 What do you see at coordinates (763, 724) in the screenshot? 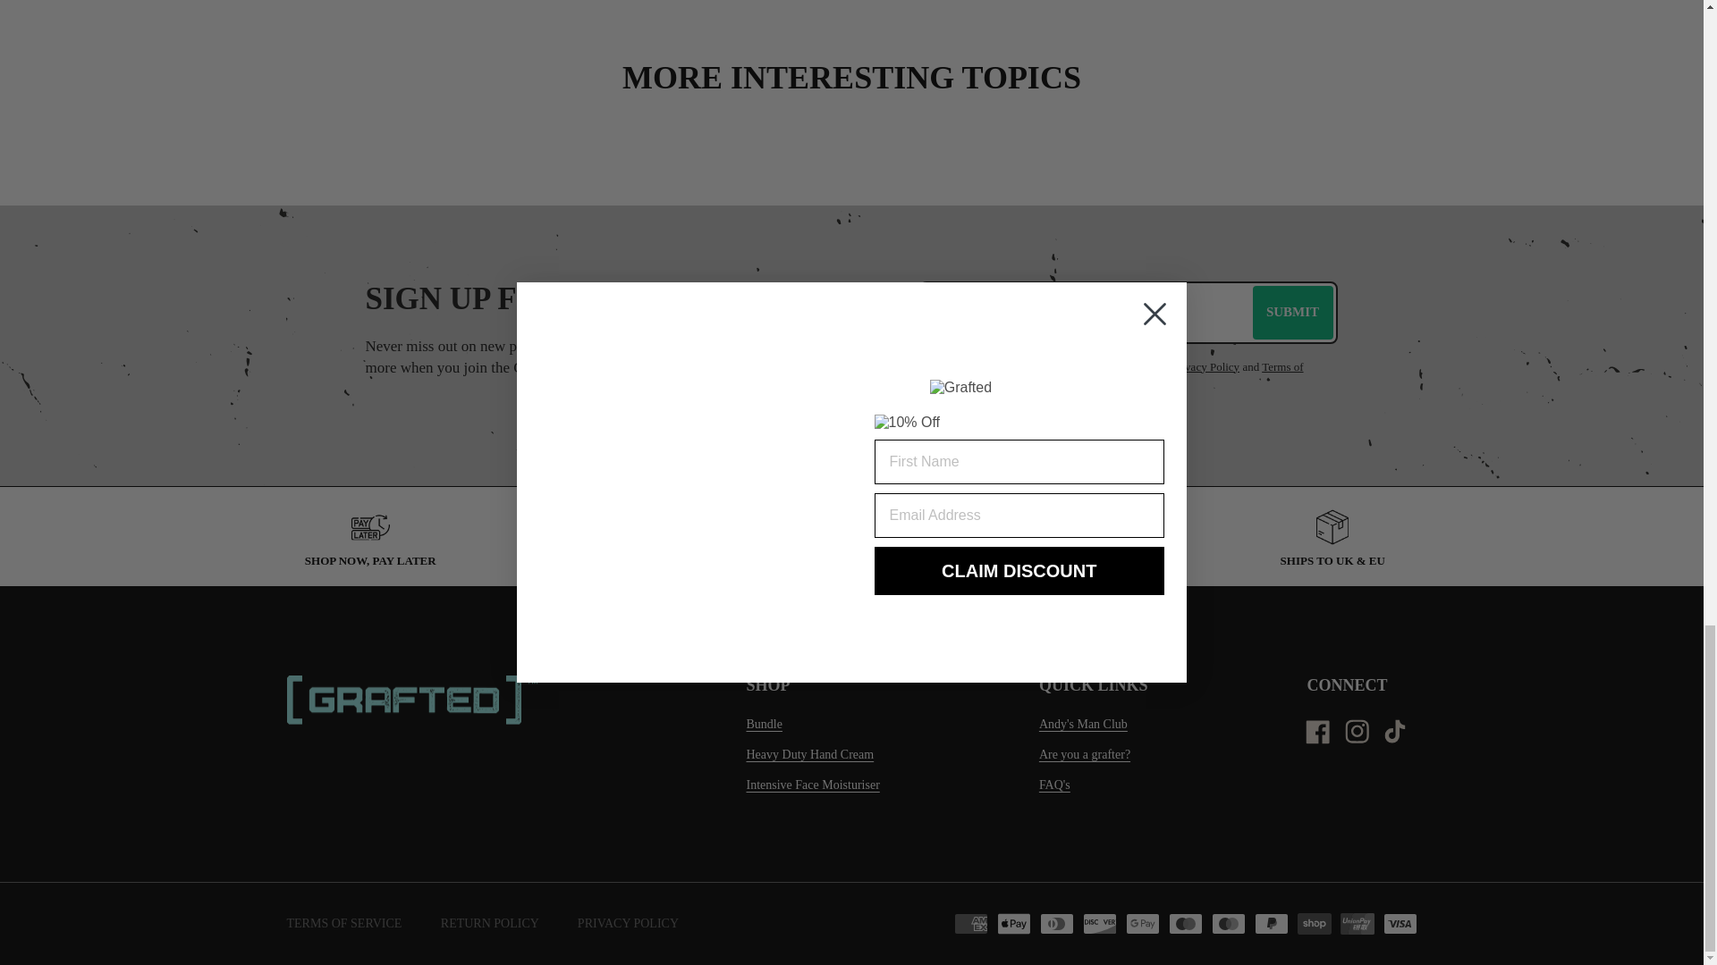
I see `Bundle` at bounding box center [763, 724].